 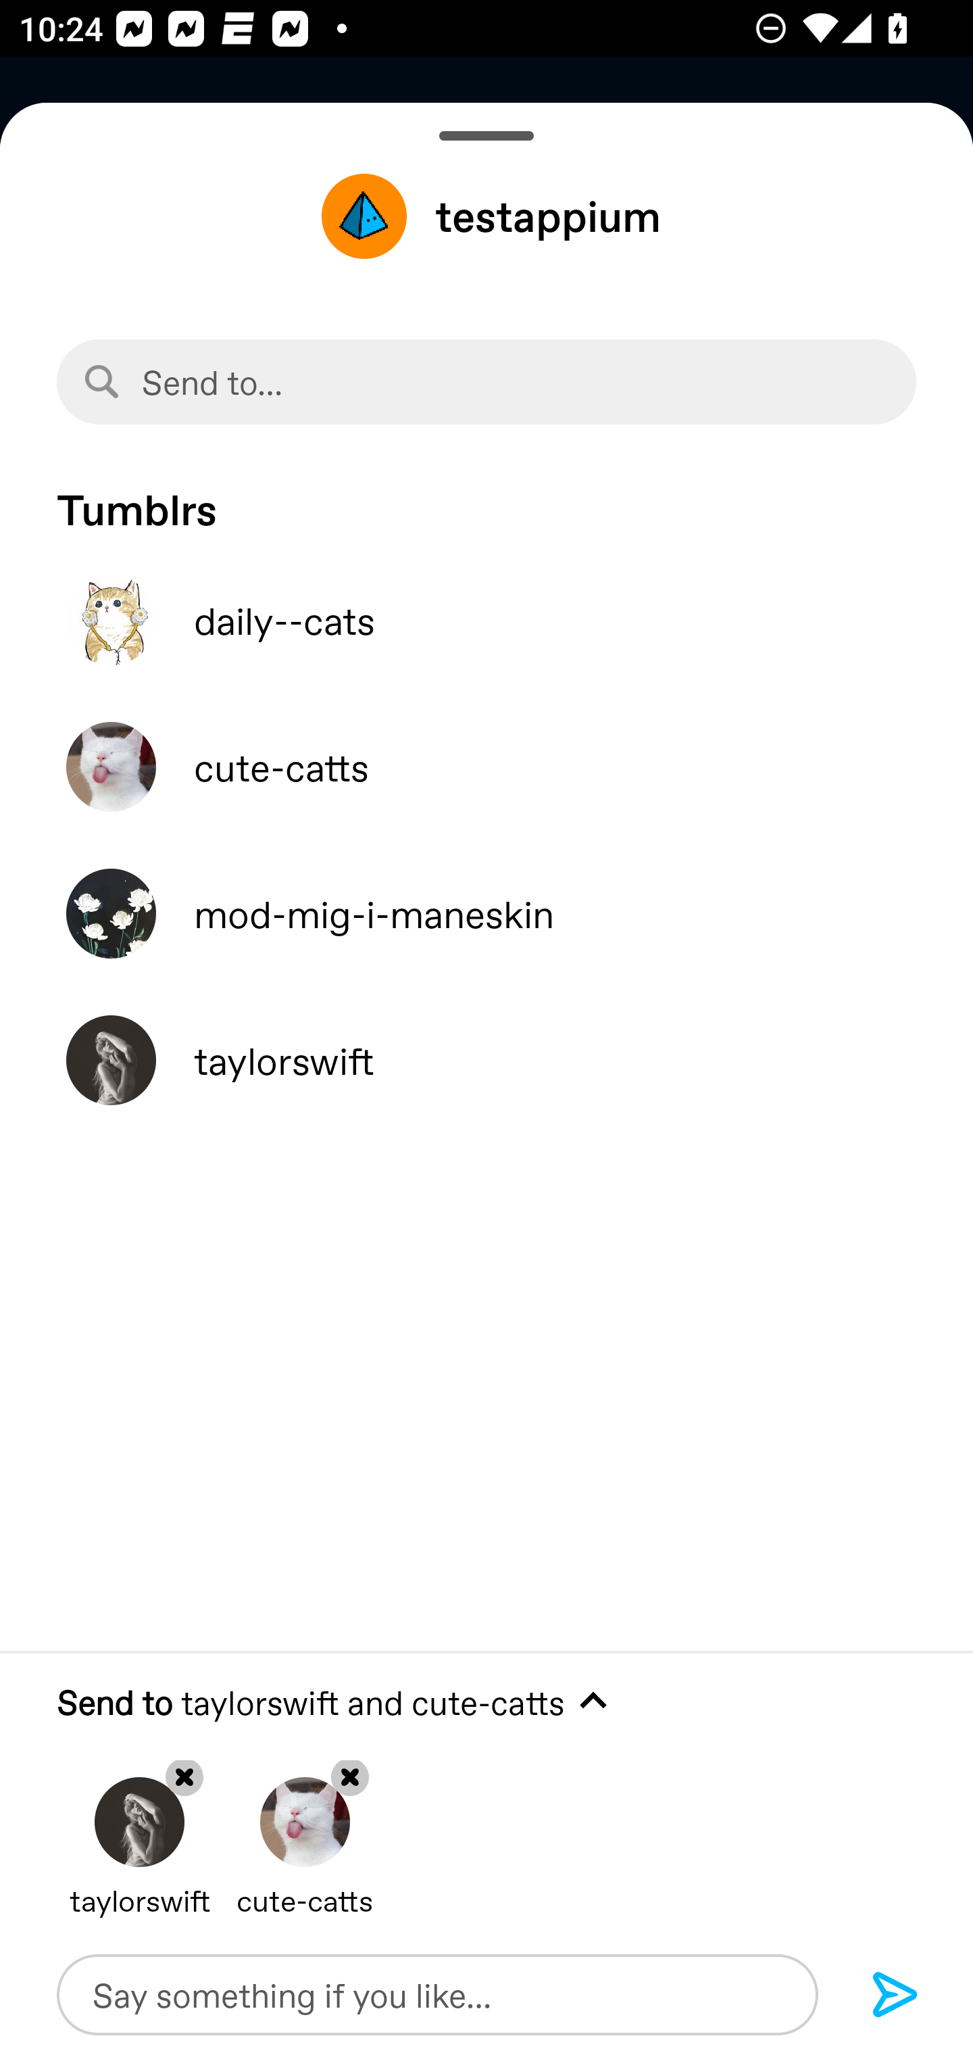 What do you see at coordinates (487, 767) in the screenshot?
I see `cute-catts` at bounding box center [487, 767].